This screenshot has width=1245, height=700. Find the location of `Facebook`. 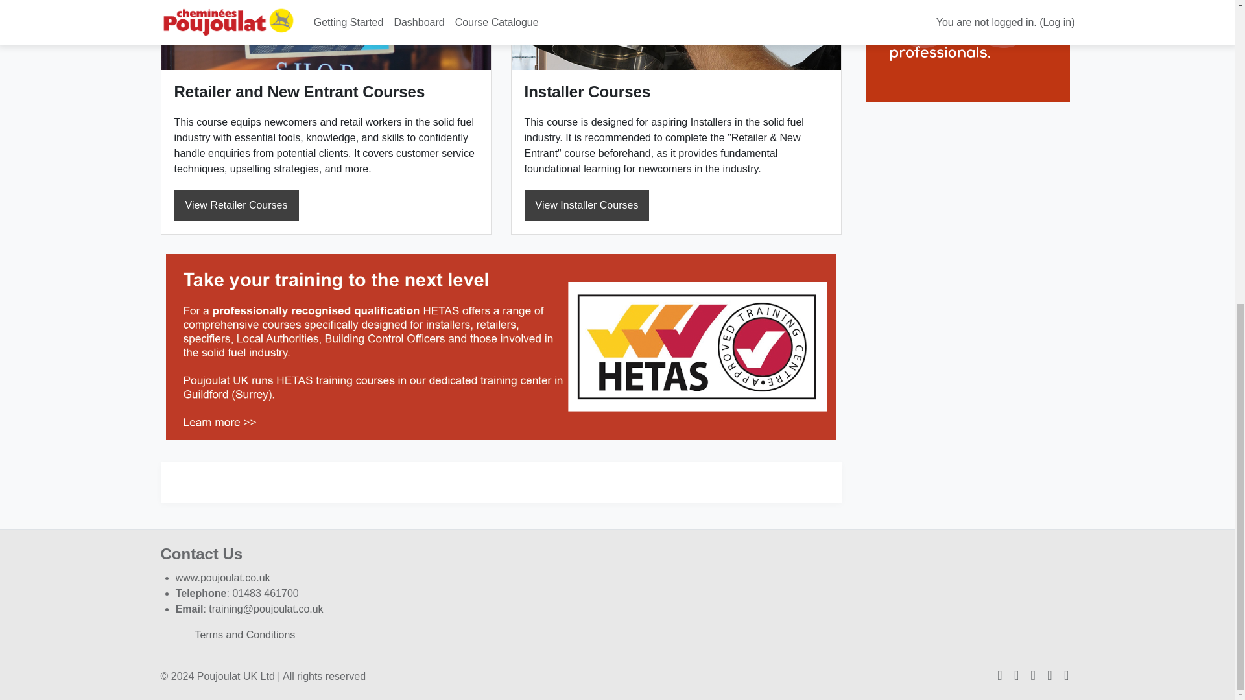

Facebook is located at coordinates (1017, 675).